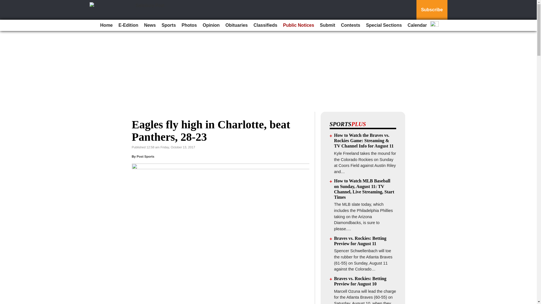  Describe the element at coordinates (384, 25) in the screenshot. I see `Special Sections` at that location.